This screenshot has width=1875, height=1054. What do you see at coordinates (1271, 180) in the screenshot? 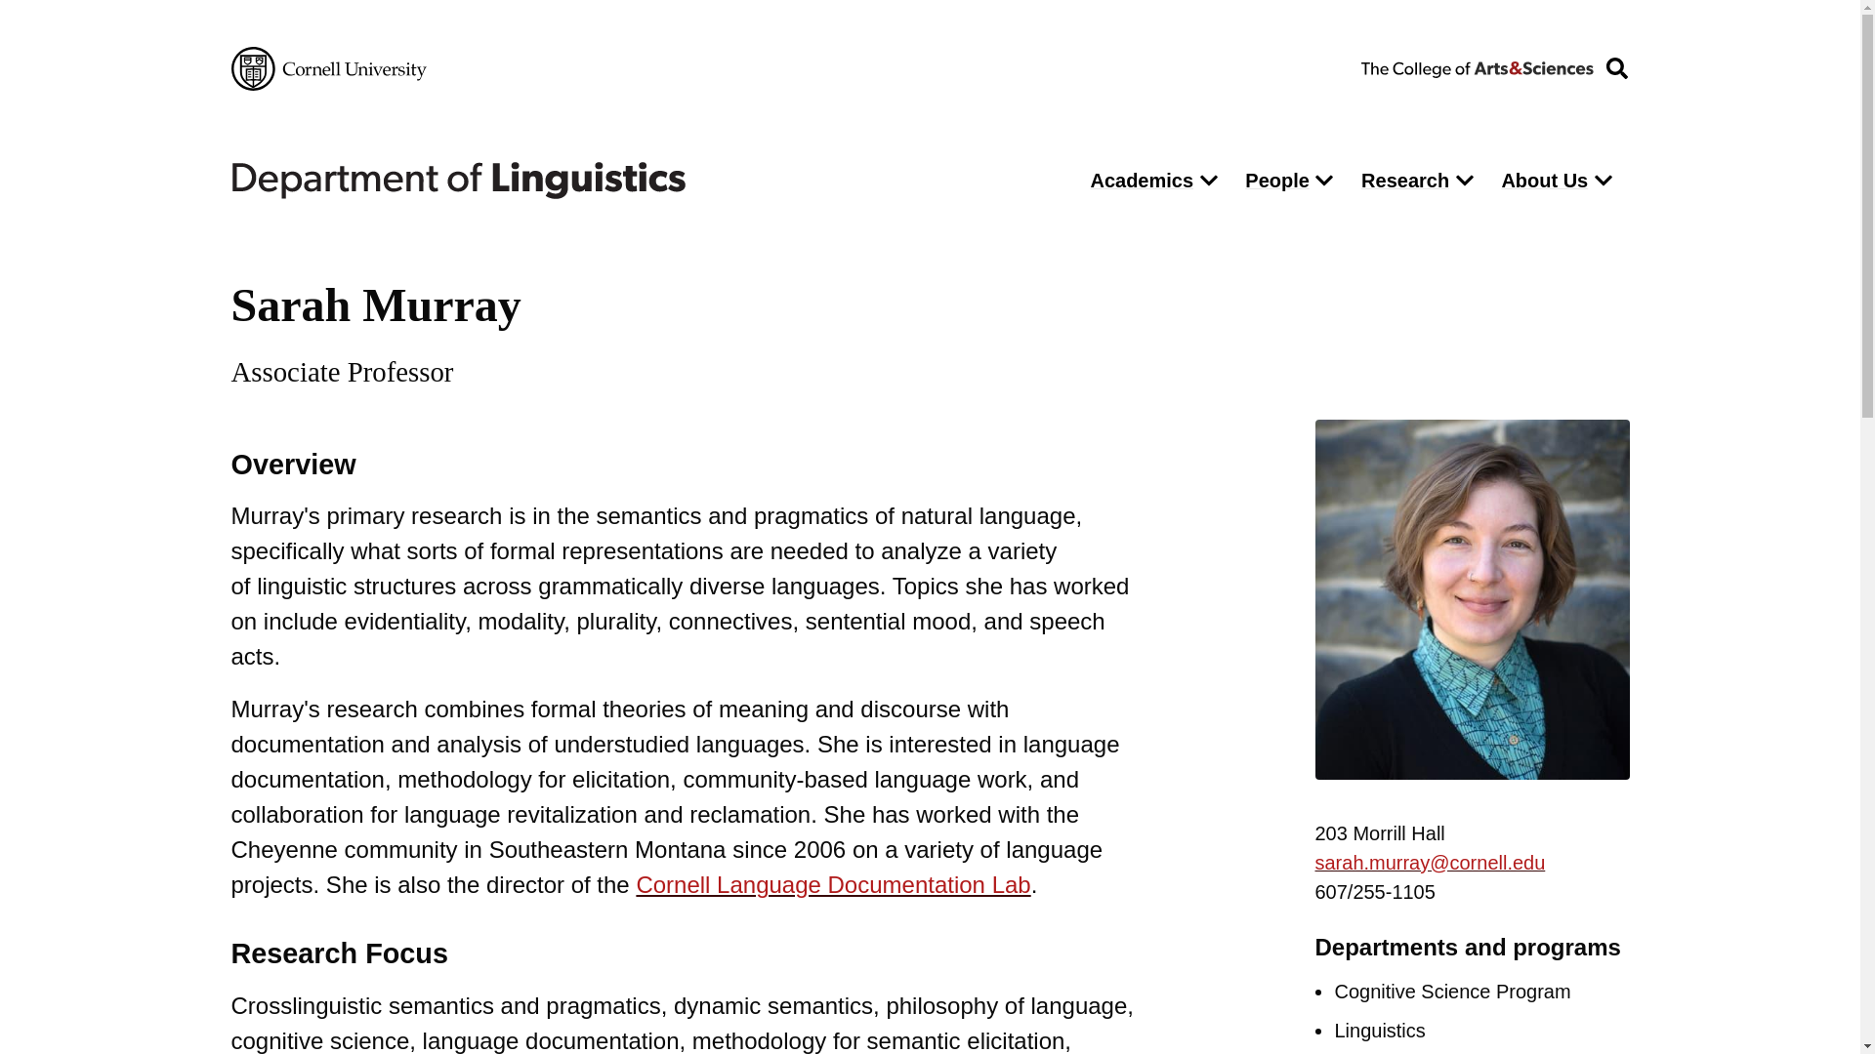
I see `People` at bounding box center [1271, 180].